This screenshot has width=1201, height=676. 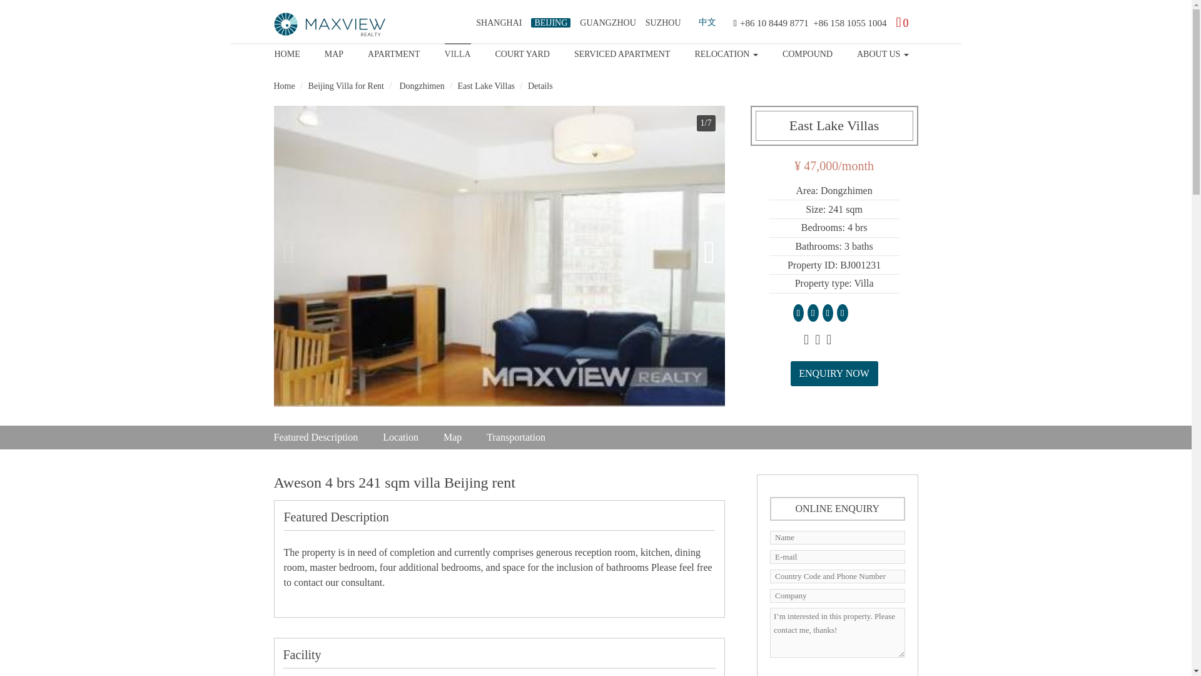 I want to click on Shanghai, so click(x=498, y=23).